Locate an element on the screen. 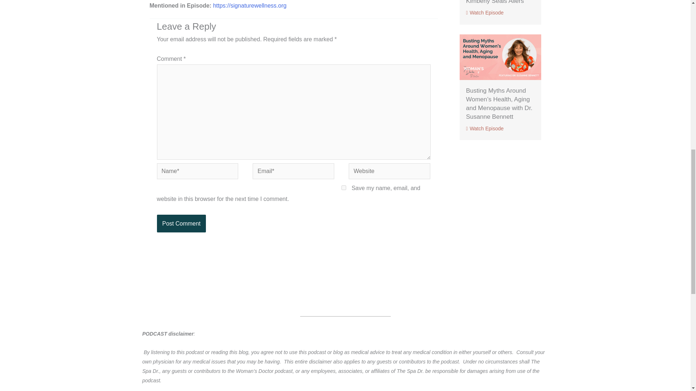 The width and height of the screenshot is (696, 391). Post Comment is located at coordinates (181, 223).